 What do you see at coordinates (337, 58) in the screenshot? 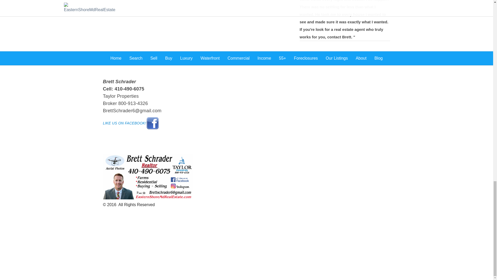
I see `Our Listings` at bounding box center [337, 58].